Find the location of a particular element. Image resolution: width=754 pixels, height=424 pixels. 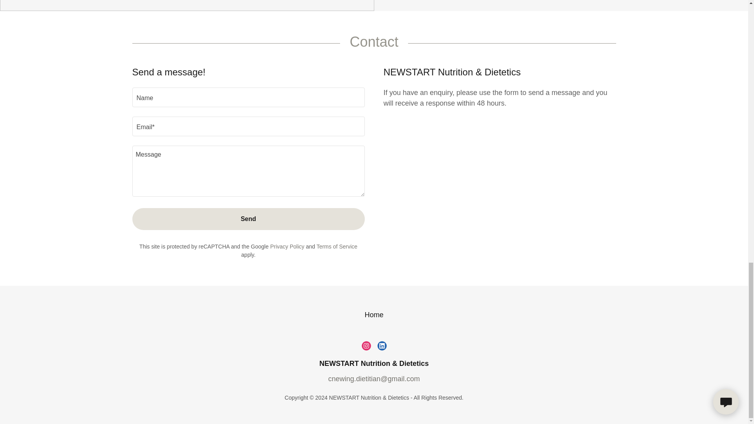

Home is located at coordinates (373, 315).